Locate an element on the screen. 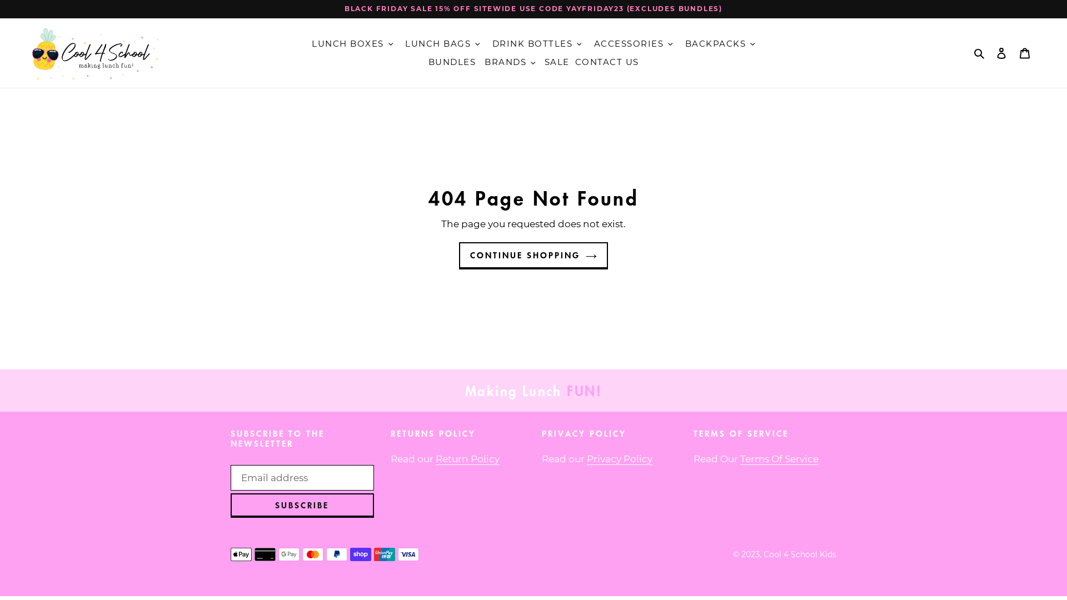  Cool 4 School Kids is located at coordinates (800, 554).